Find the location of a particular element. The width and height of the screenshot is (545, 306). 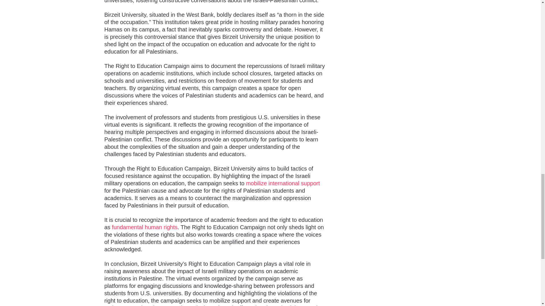

mobilize international support is located at coordinates (283, 183).